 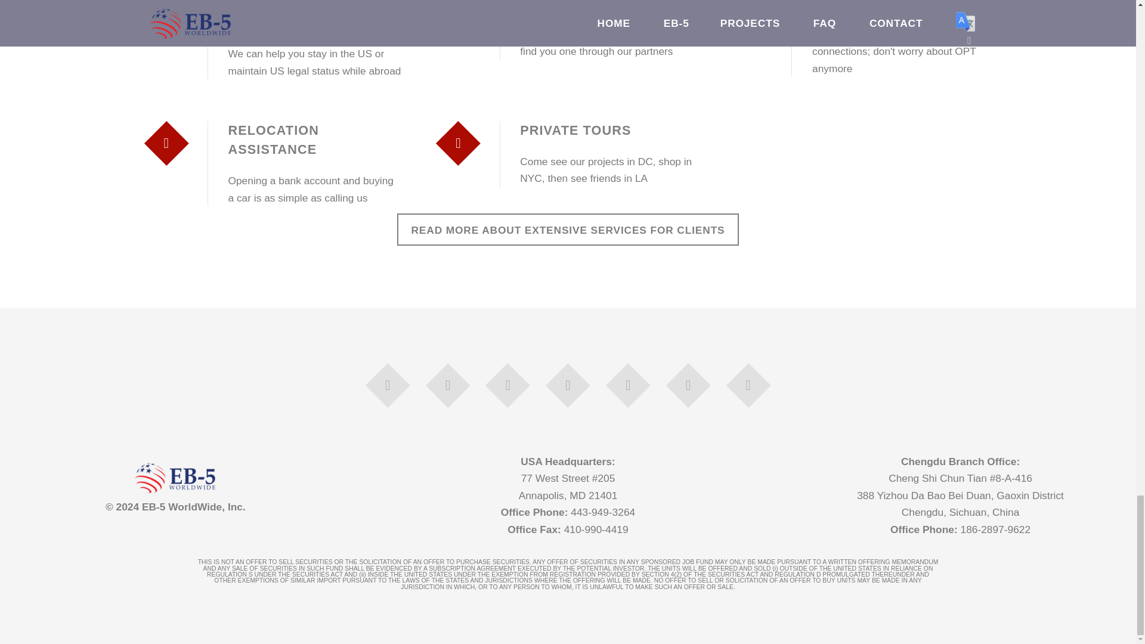 What do you see at coordinates (388, 385) in the screenshot?
I see `Facebook` at bounding box center [388, 385].